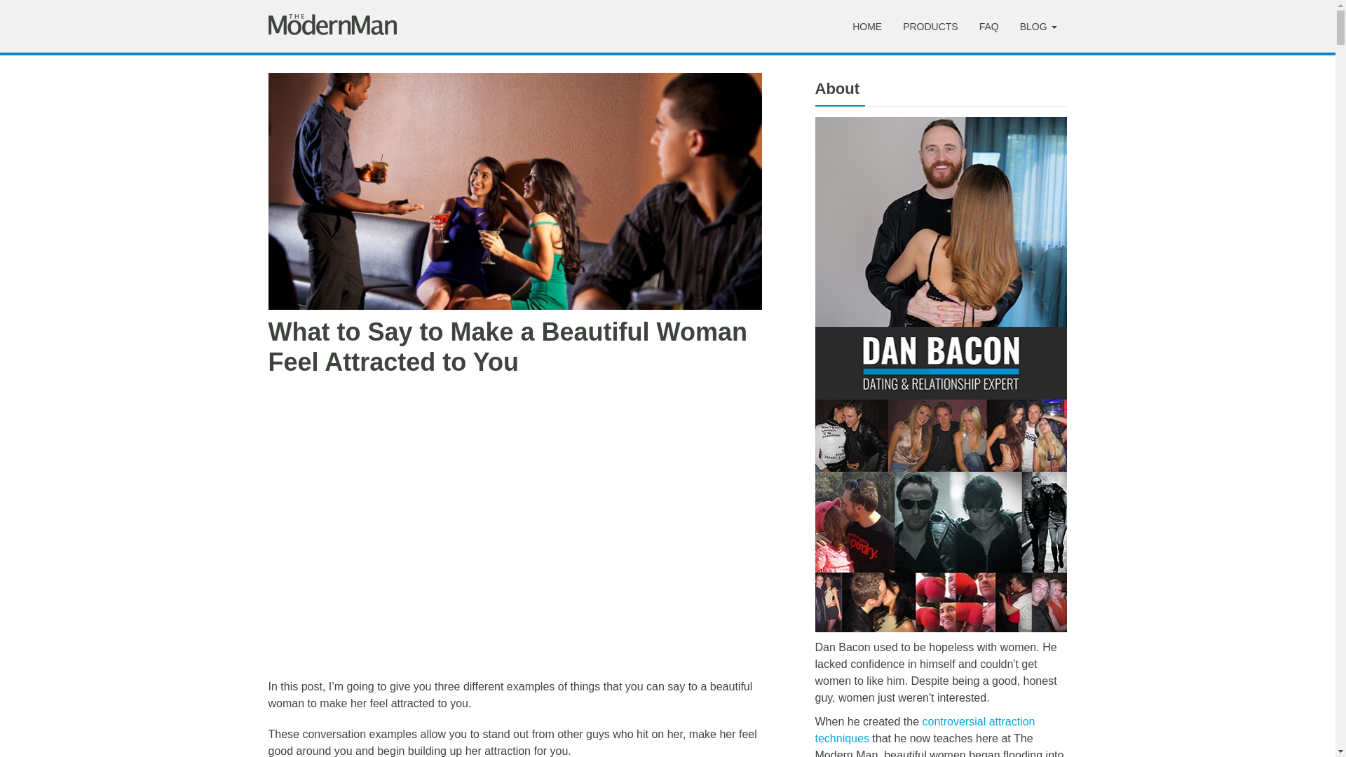 The image size is (1346, 757). What do you see at coordinates (866, 27) in the screenshot?
I see `HOME` at bounding box center [866, 27].